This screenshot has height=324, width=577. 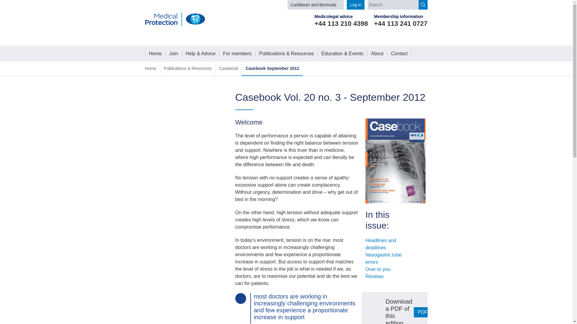 I want to click on For members, so click(x=237, y=53).